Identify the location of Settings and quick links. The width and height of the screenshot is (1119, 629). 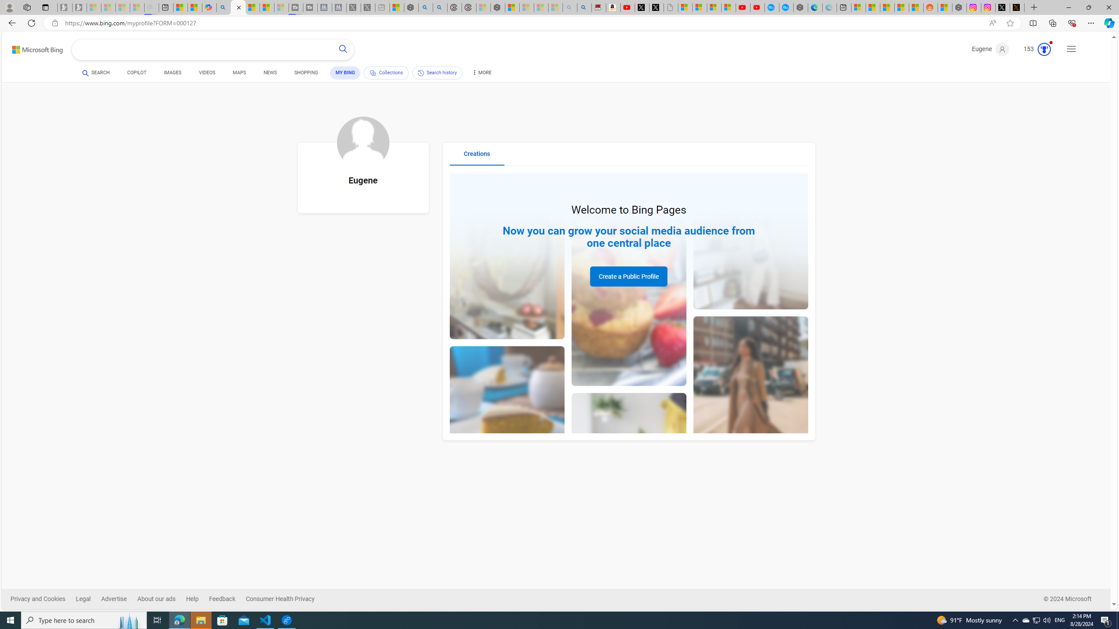
(1071, 49).